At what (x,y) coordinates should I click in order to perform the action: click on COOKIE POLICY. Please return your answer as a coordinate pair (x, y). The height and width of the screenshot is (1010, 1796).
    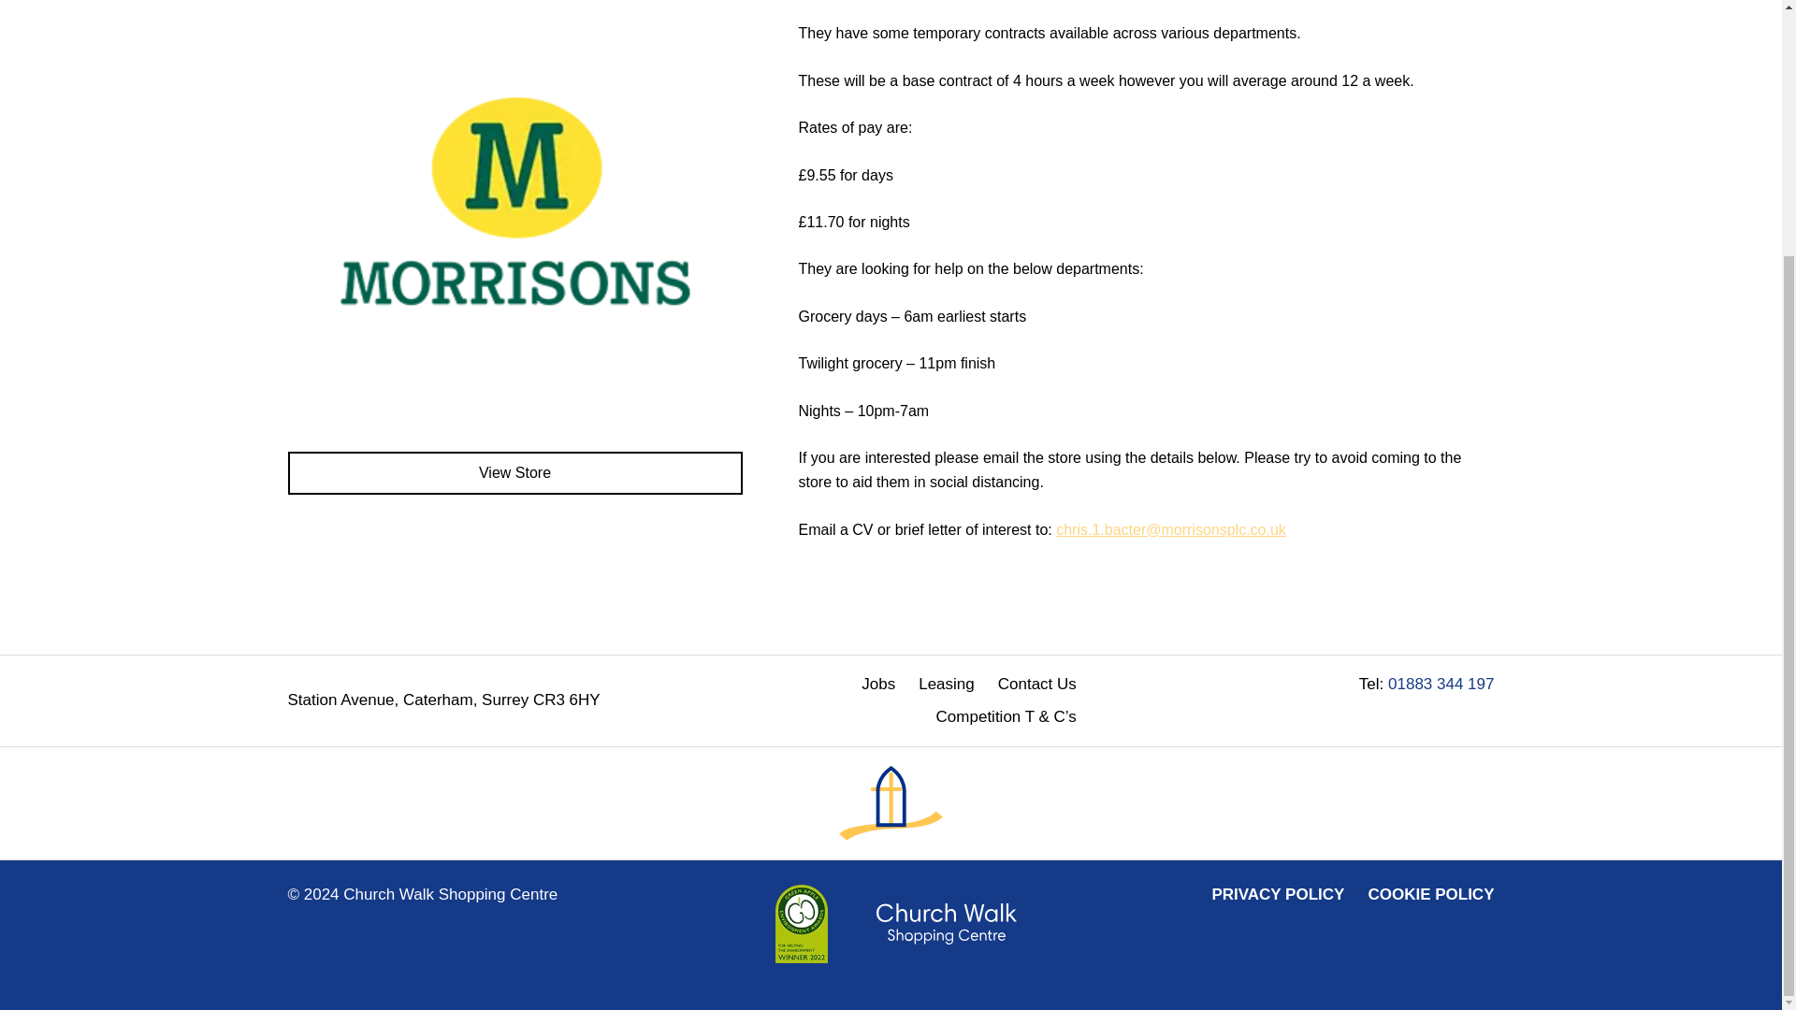
    Looking at the image, I should click on (1431, 894).